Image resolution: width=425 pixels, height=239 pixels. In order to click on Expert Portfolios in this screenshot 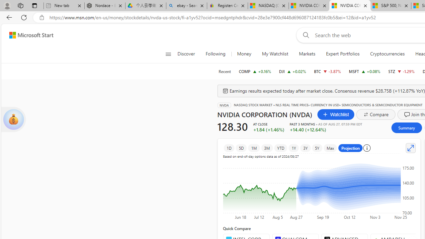, I will do `click(342, 54)`.